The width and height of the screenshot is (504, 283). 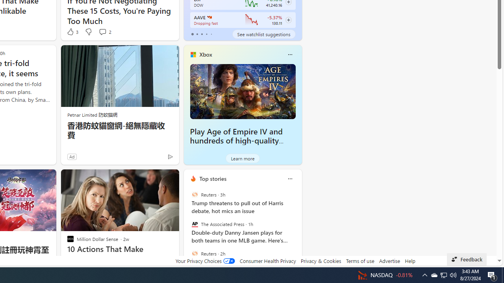 I want to click on View comments 2 Comment, so click(x=105, y=31).